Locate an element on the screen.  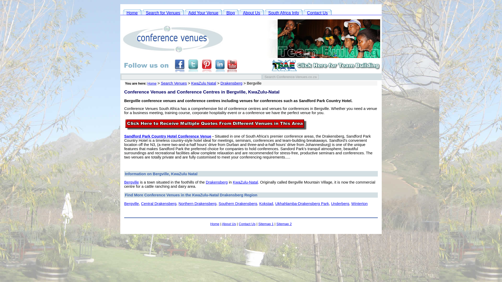
Southern Drakensberg is located at coordinates (238, 204).